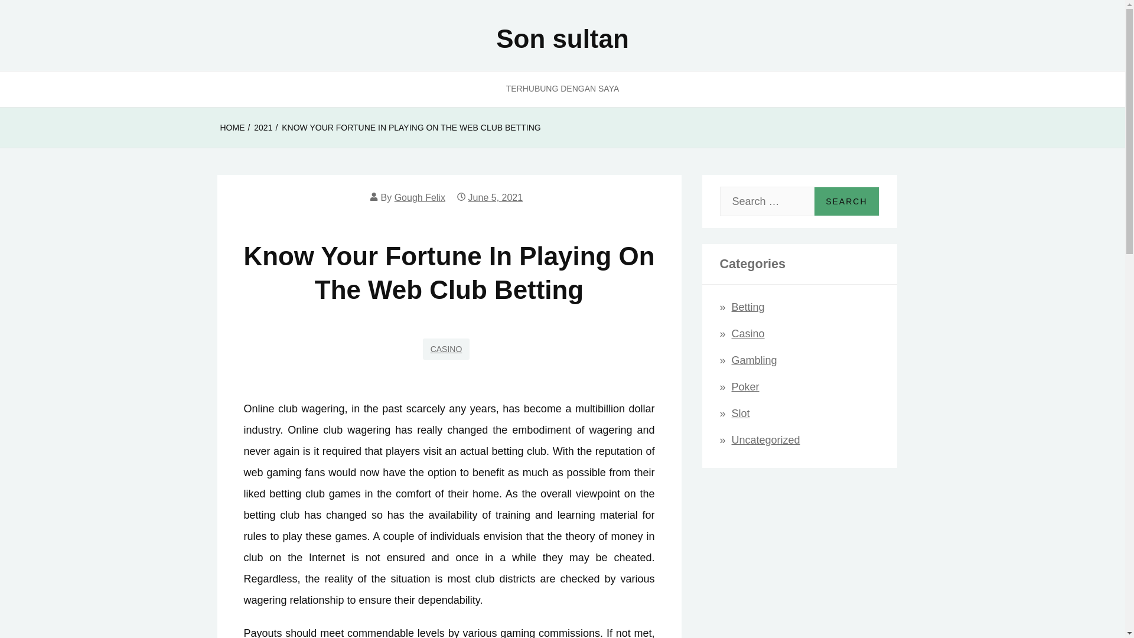 The width and height of the screenshot is (1134, 638). I want to click on Gough Felix, so click(420, 197).